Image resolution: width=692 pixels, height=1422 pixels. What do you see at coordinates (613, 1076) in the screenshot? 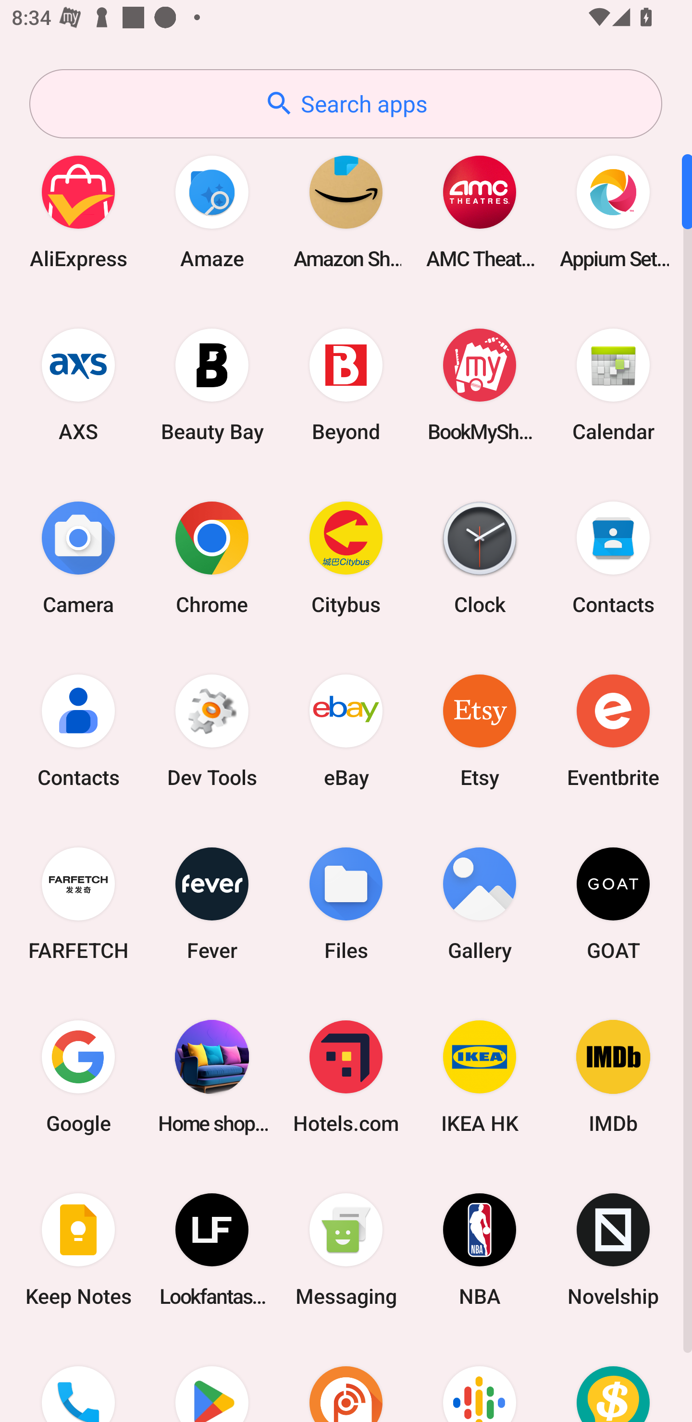
I see `IMDb` at bounding box center [613, 1076].